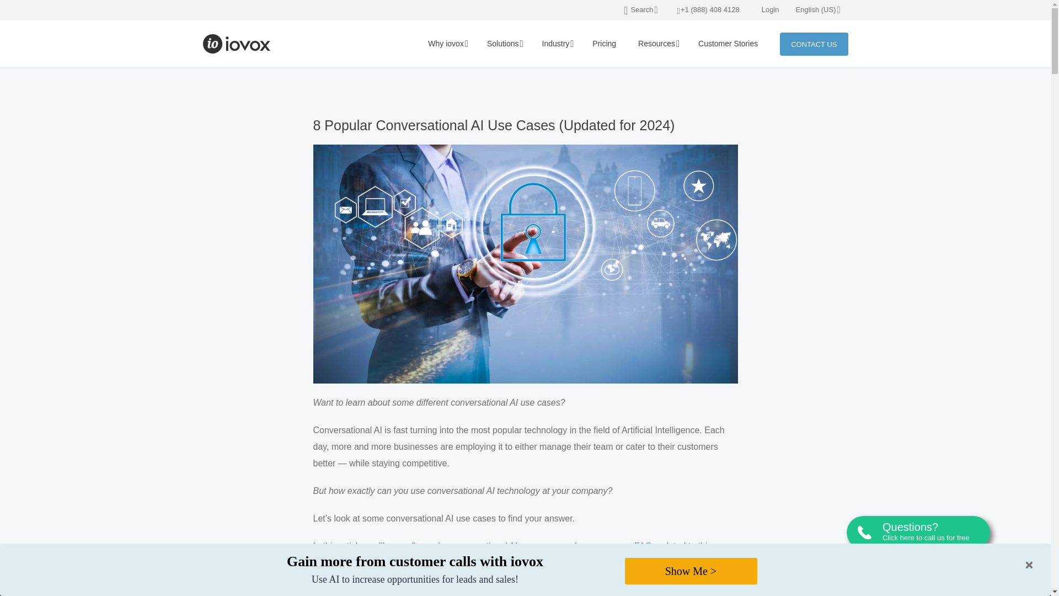  What do you see at coordinates (352, 579) in the screenshot?
I see `Learn more` at bounding box center [352, 579].